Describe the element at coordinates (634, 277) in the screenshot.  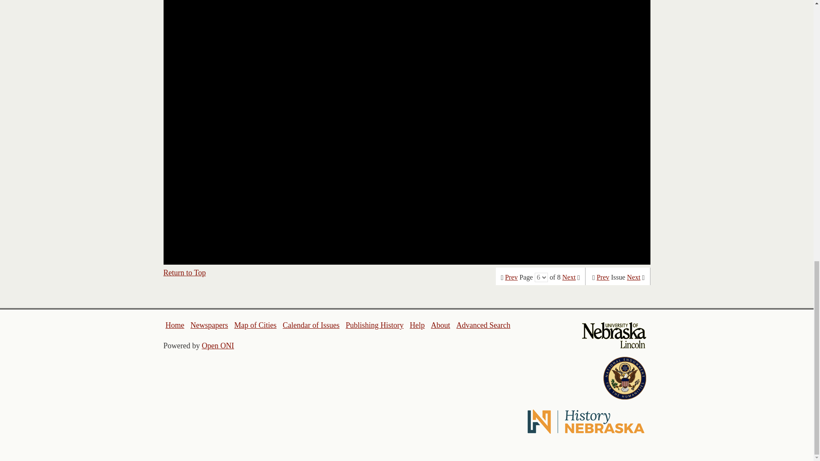
I see `Next` at that location.